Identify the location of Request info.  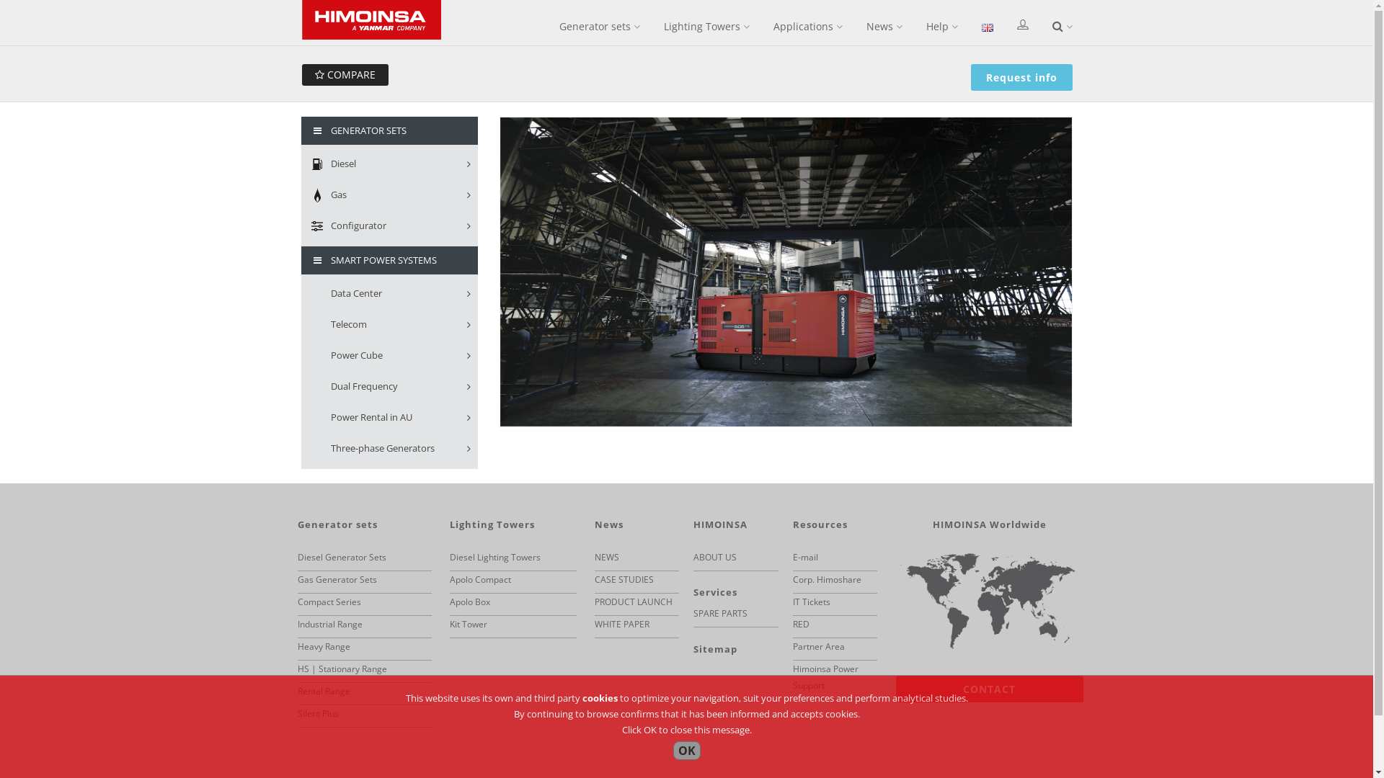
(1022, 78).